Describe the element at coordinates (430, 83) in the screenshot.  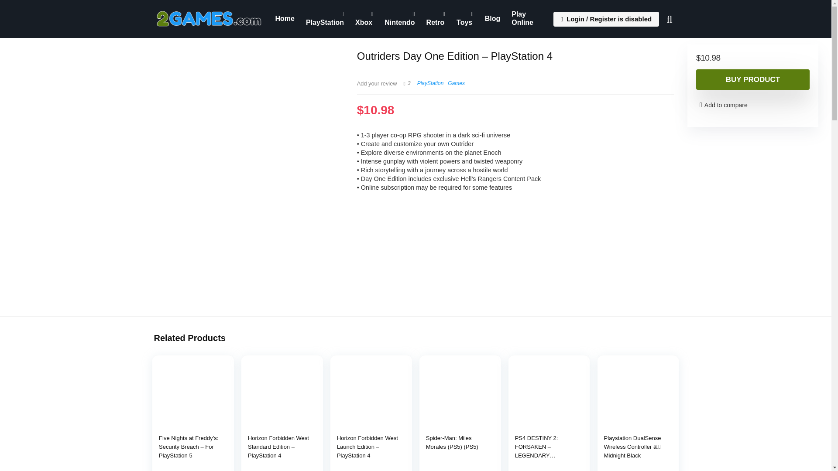
I see `PlayStation` at that location.